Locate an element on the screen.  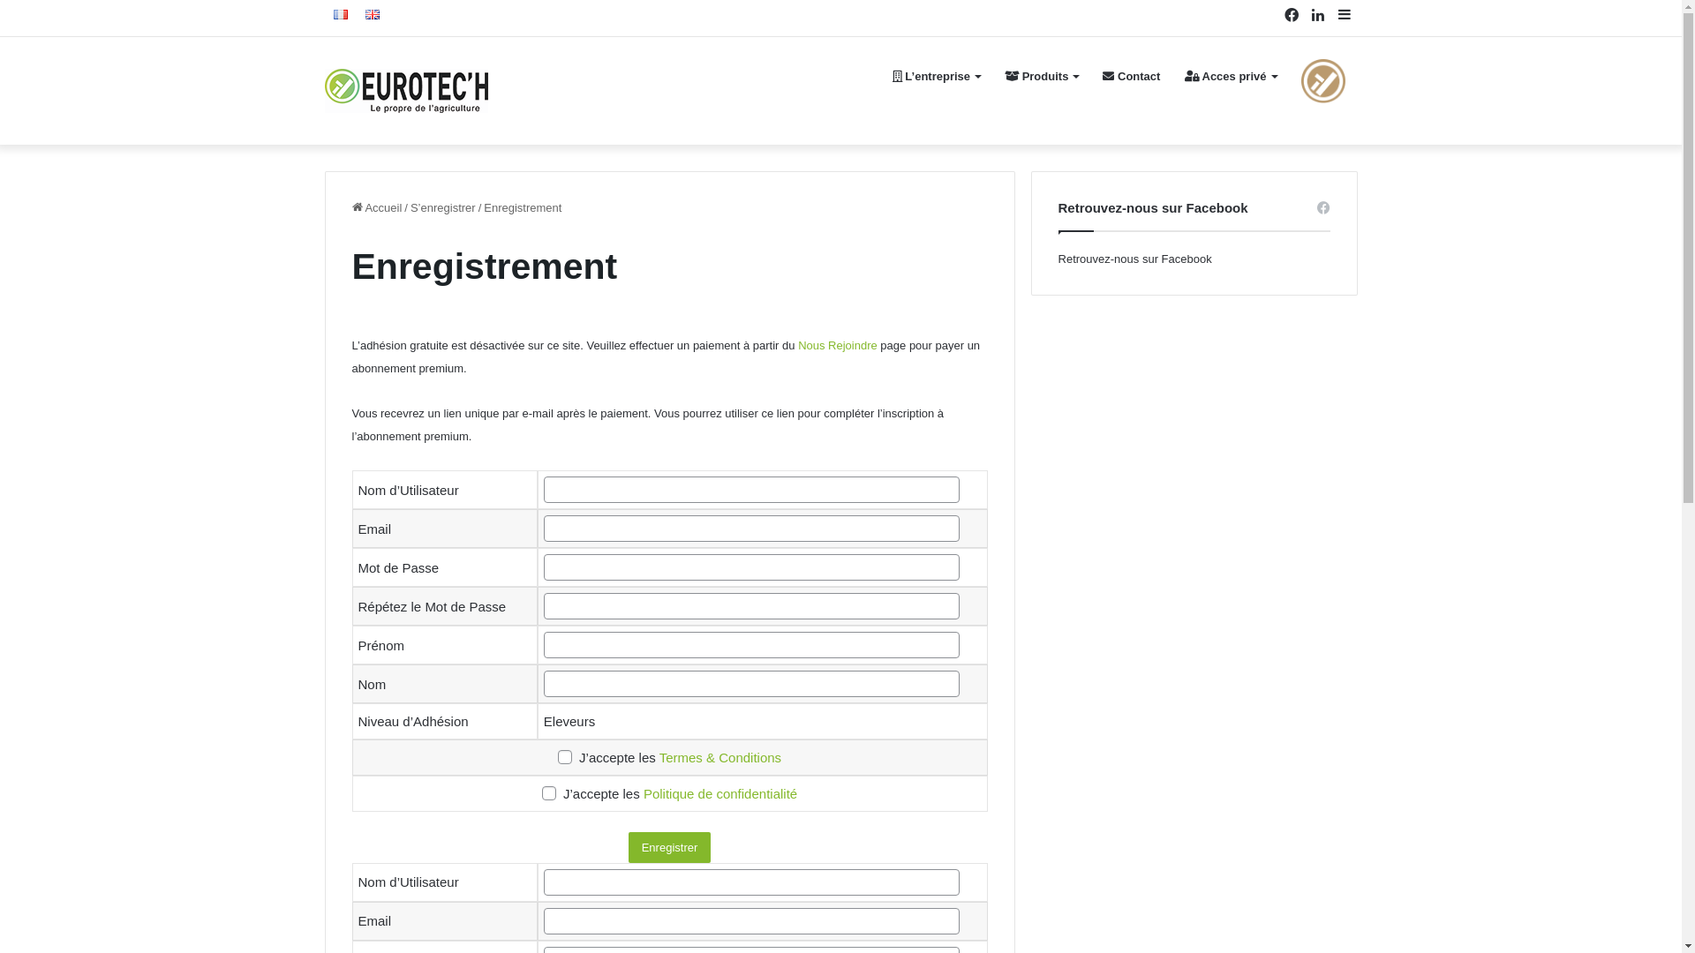
Retrouvez-nous sur Facebook is located at coordinates (1135, 259).